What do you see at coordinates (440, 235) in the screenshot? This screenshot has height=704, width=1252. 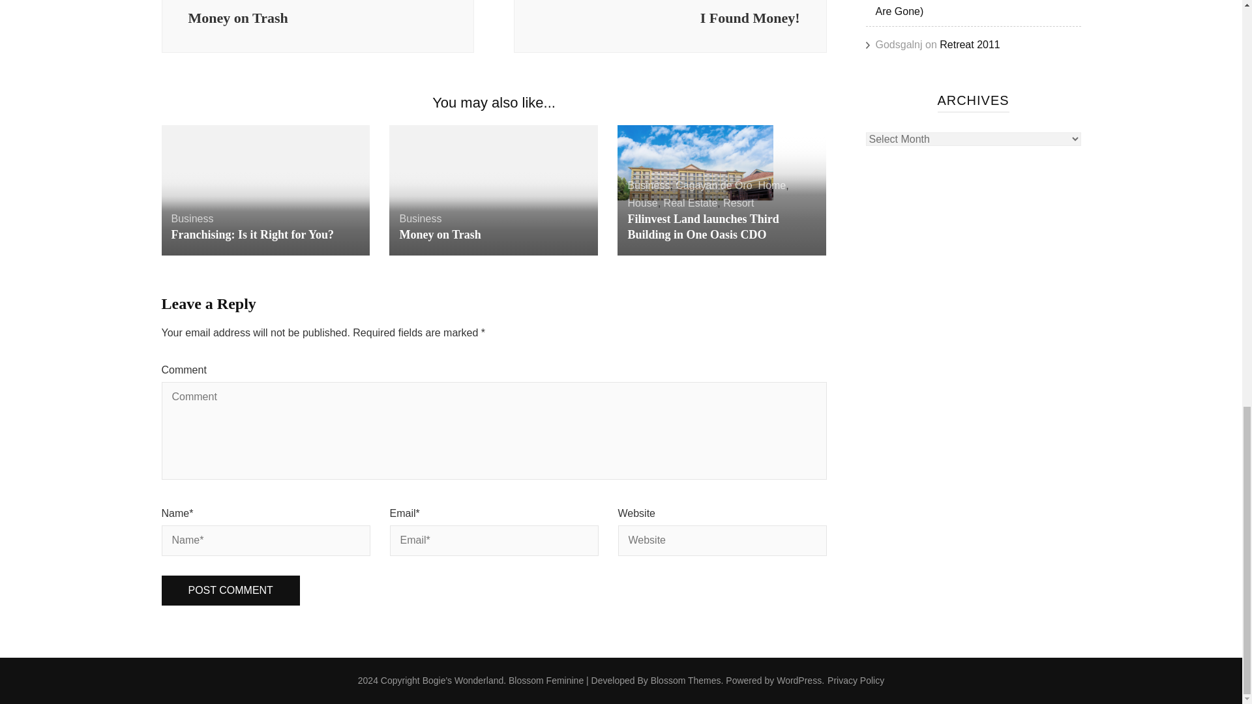 I see `Money on Trash` at bounding box center [440, 235].